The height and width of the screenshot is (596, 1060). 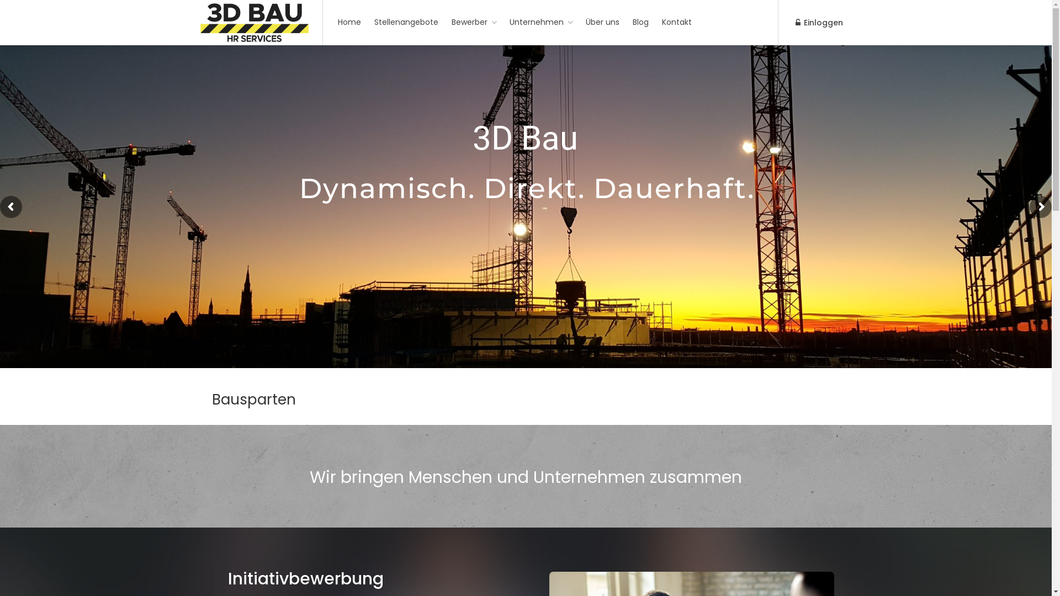 What do you see at coordinates (254, 35) in the screenshot?
I see `3dbau.com` at bounding box center [254, 35].